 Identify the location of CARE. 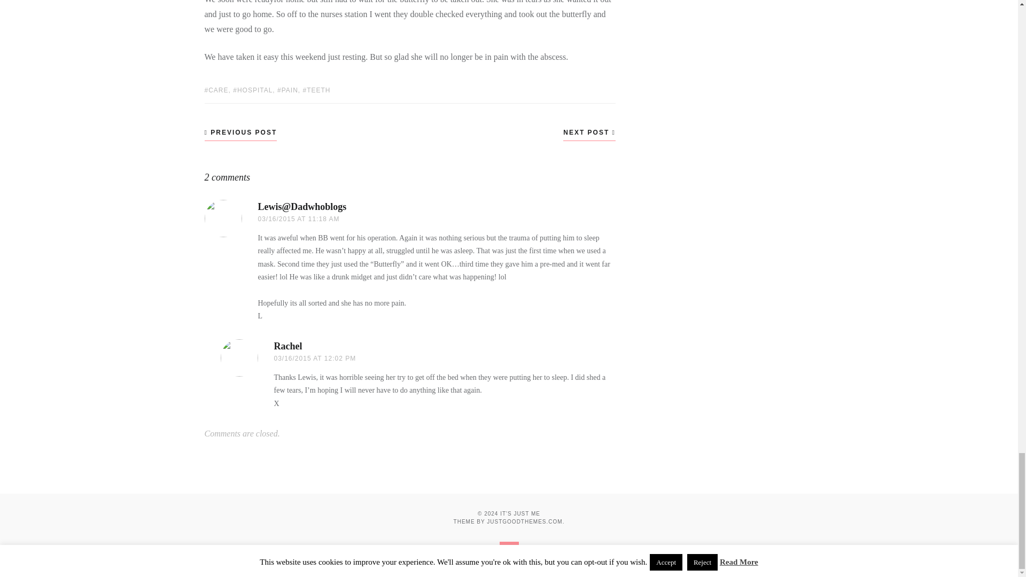
(216, 90).